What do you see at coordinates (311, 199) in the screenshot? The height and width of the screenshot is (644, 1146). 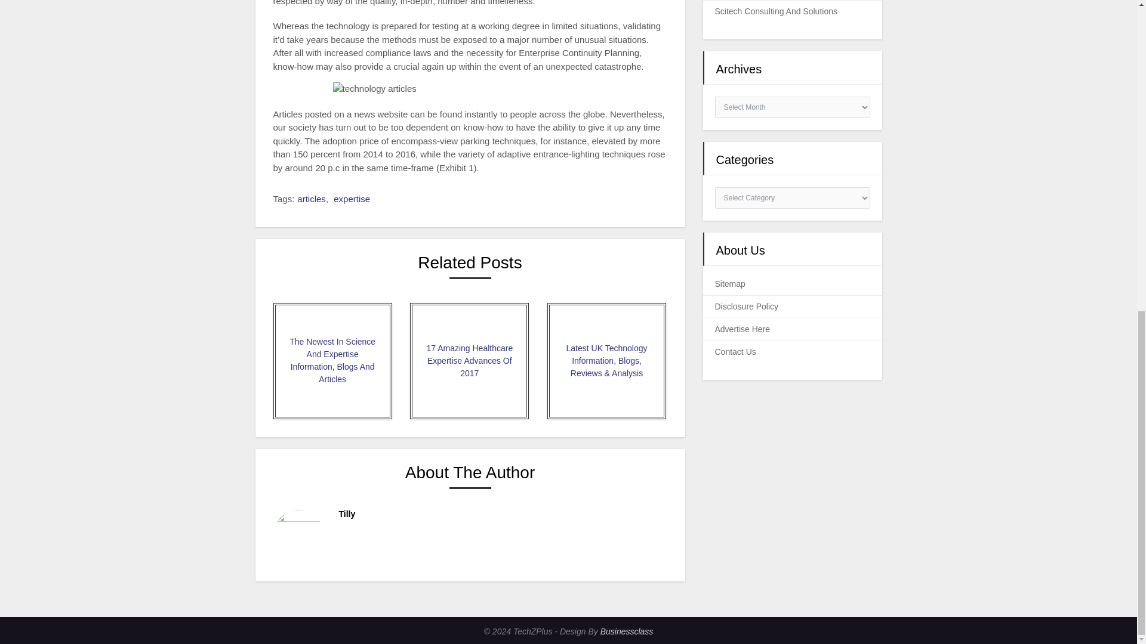 I see `articles` at bounding box center [311, 199].